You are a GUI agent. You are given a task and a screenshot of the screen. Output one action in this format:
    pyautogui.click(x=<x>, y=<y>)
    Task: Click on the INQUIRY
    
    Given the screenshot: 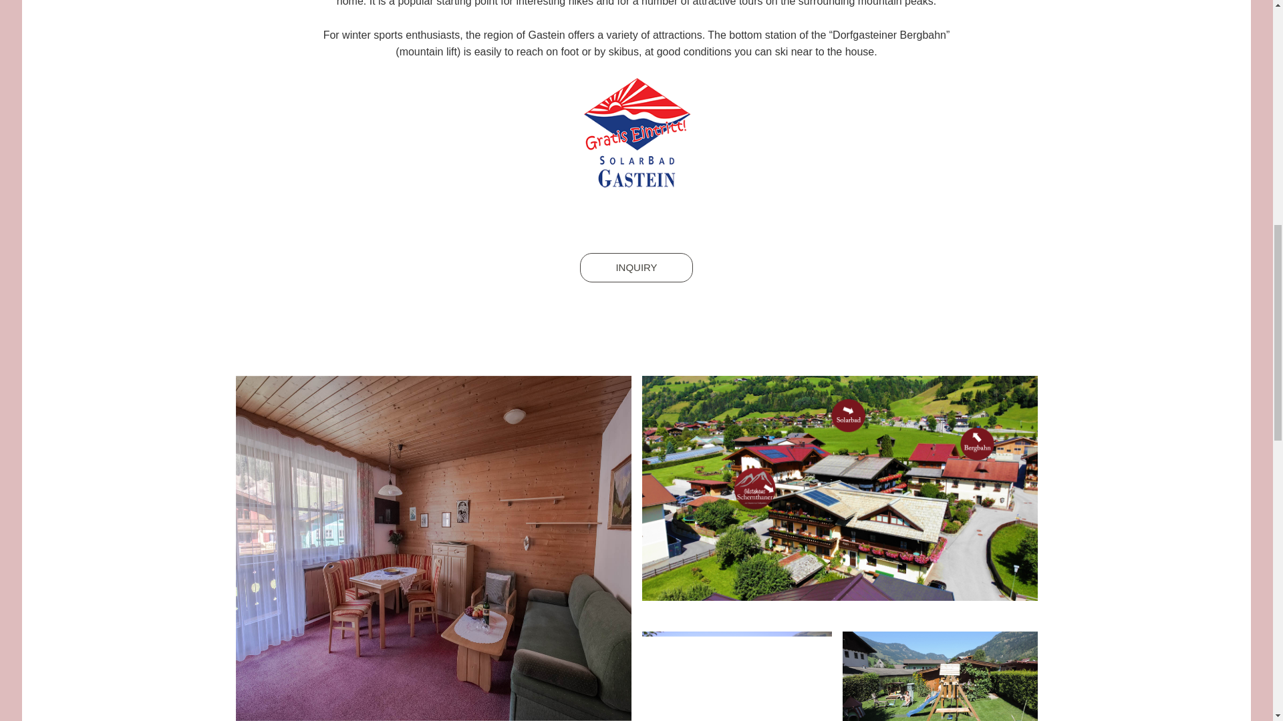 What is the action you would take?
    pyautogui.click(x=636, y=268)
    